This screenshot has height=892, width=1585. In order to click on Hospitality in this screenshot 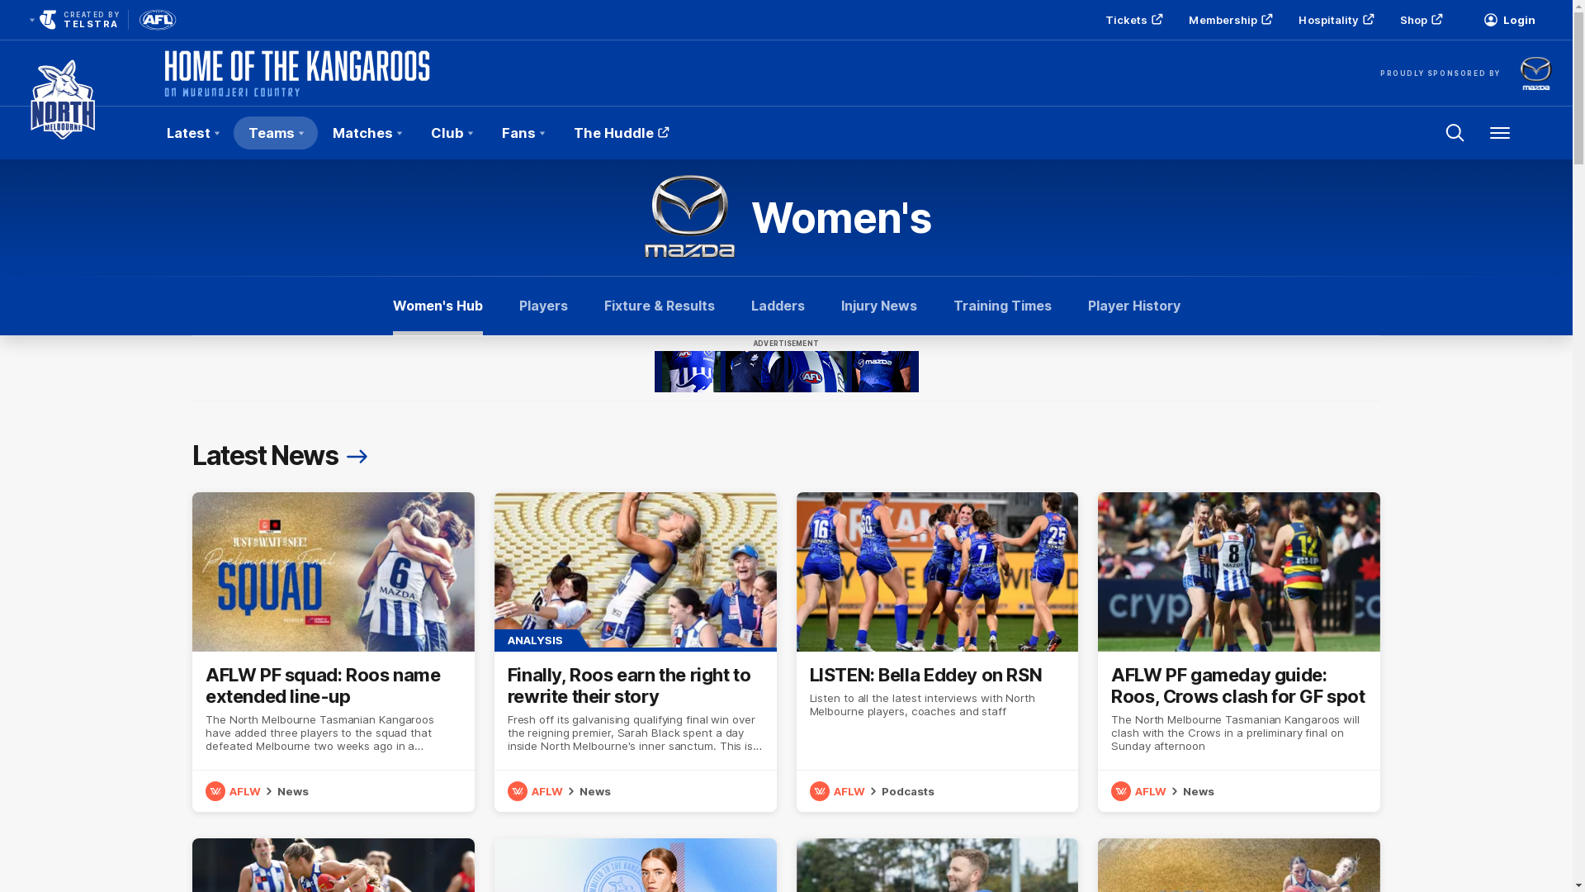, I will do `click(1334, 20)`.